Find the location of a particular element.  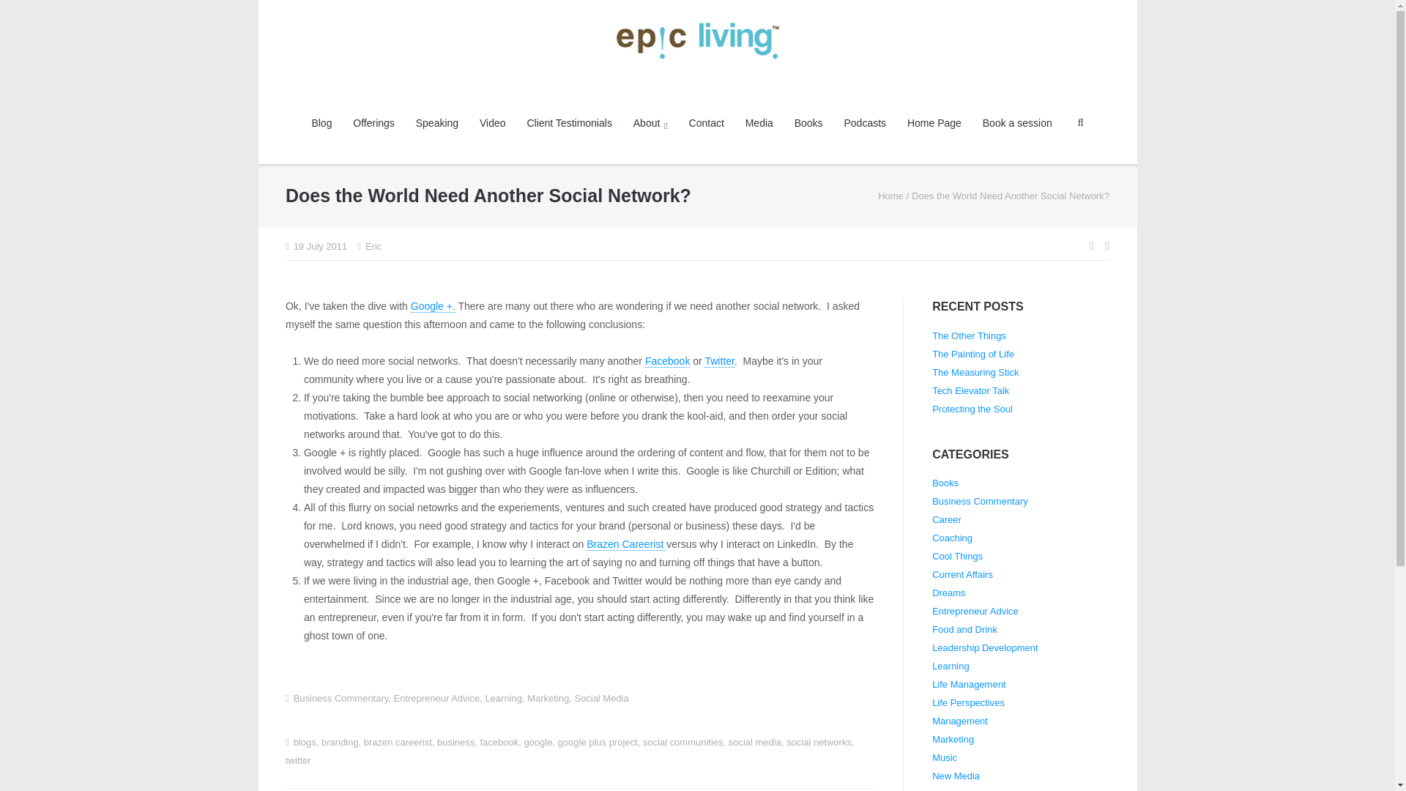

Marketing is located at coordinates (548, 699).